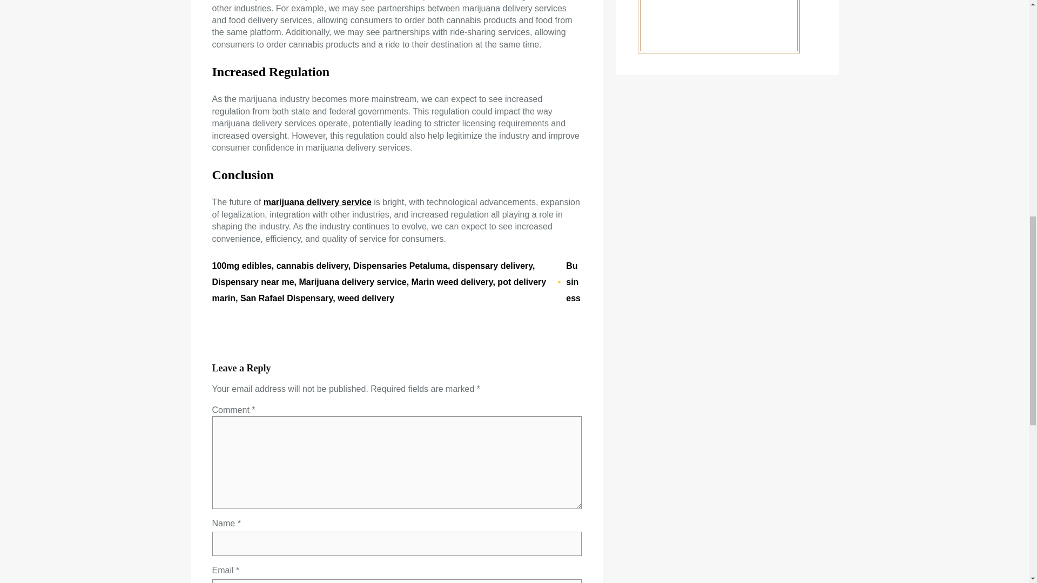 The width and height of the screenshot is (1037, 583). Describe the element at coordinates (252, 282) in the screenshot. I see `Dispensary near me` at that location.